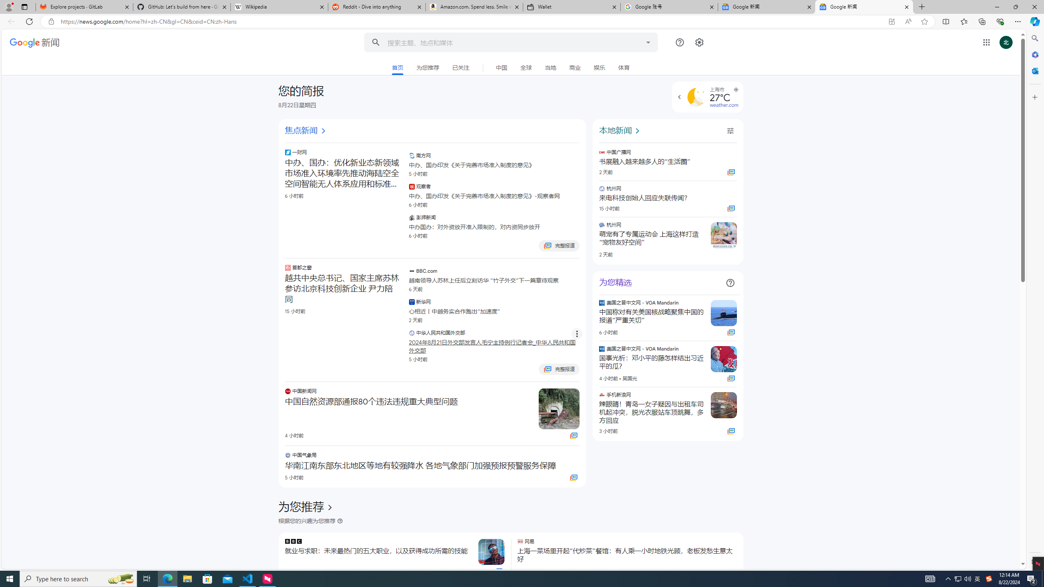 The height and width of the screenshot is (587, 1044). What do you see at coordinates (986, 42) in the screenshot?
I see `Class: gb_E` at bounding box center [986, 42].